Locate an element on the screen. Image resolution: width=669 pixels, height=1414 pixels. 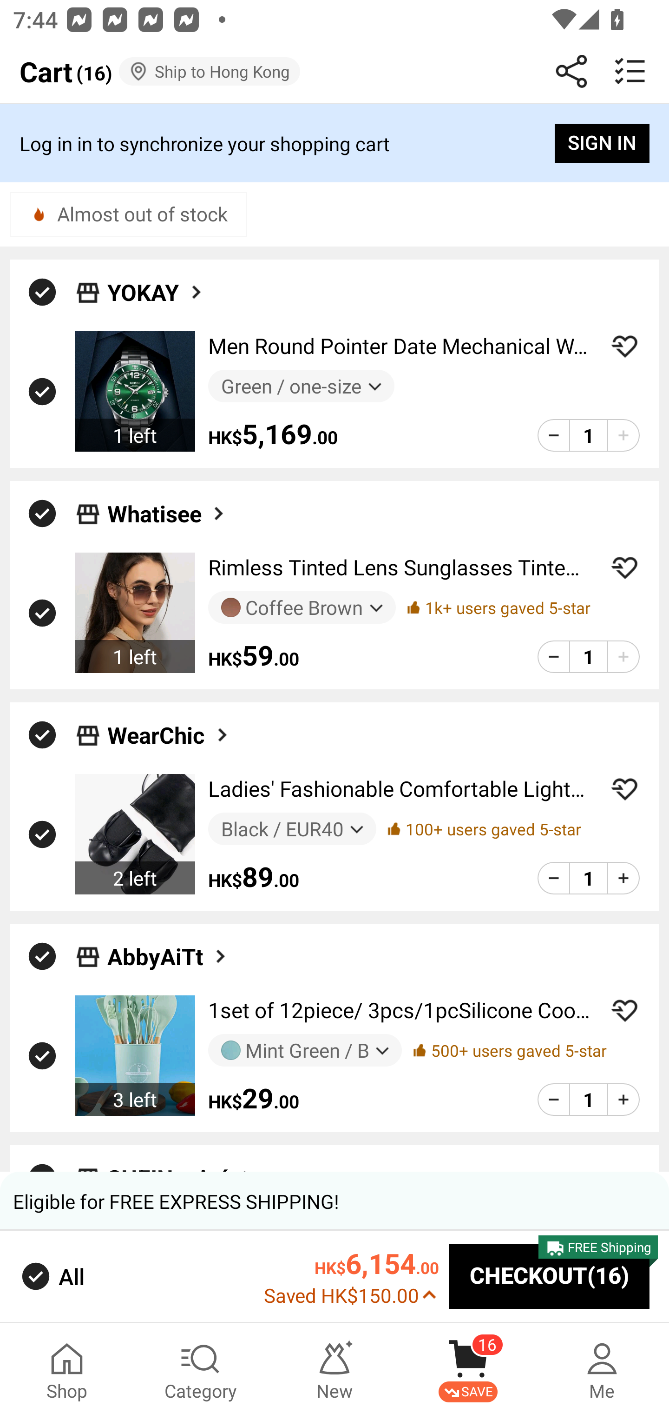
All is located at coordinates (52, 1276).